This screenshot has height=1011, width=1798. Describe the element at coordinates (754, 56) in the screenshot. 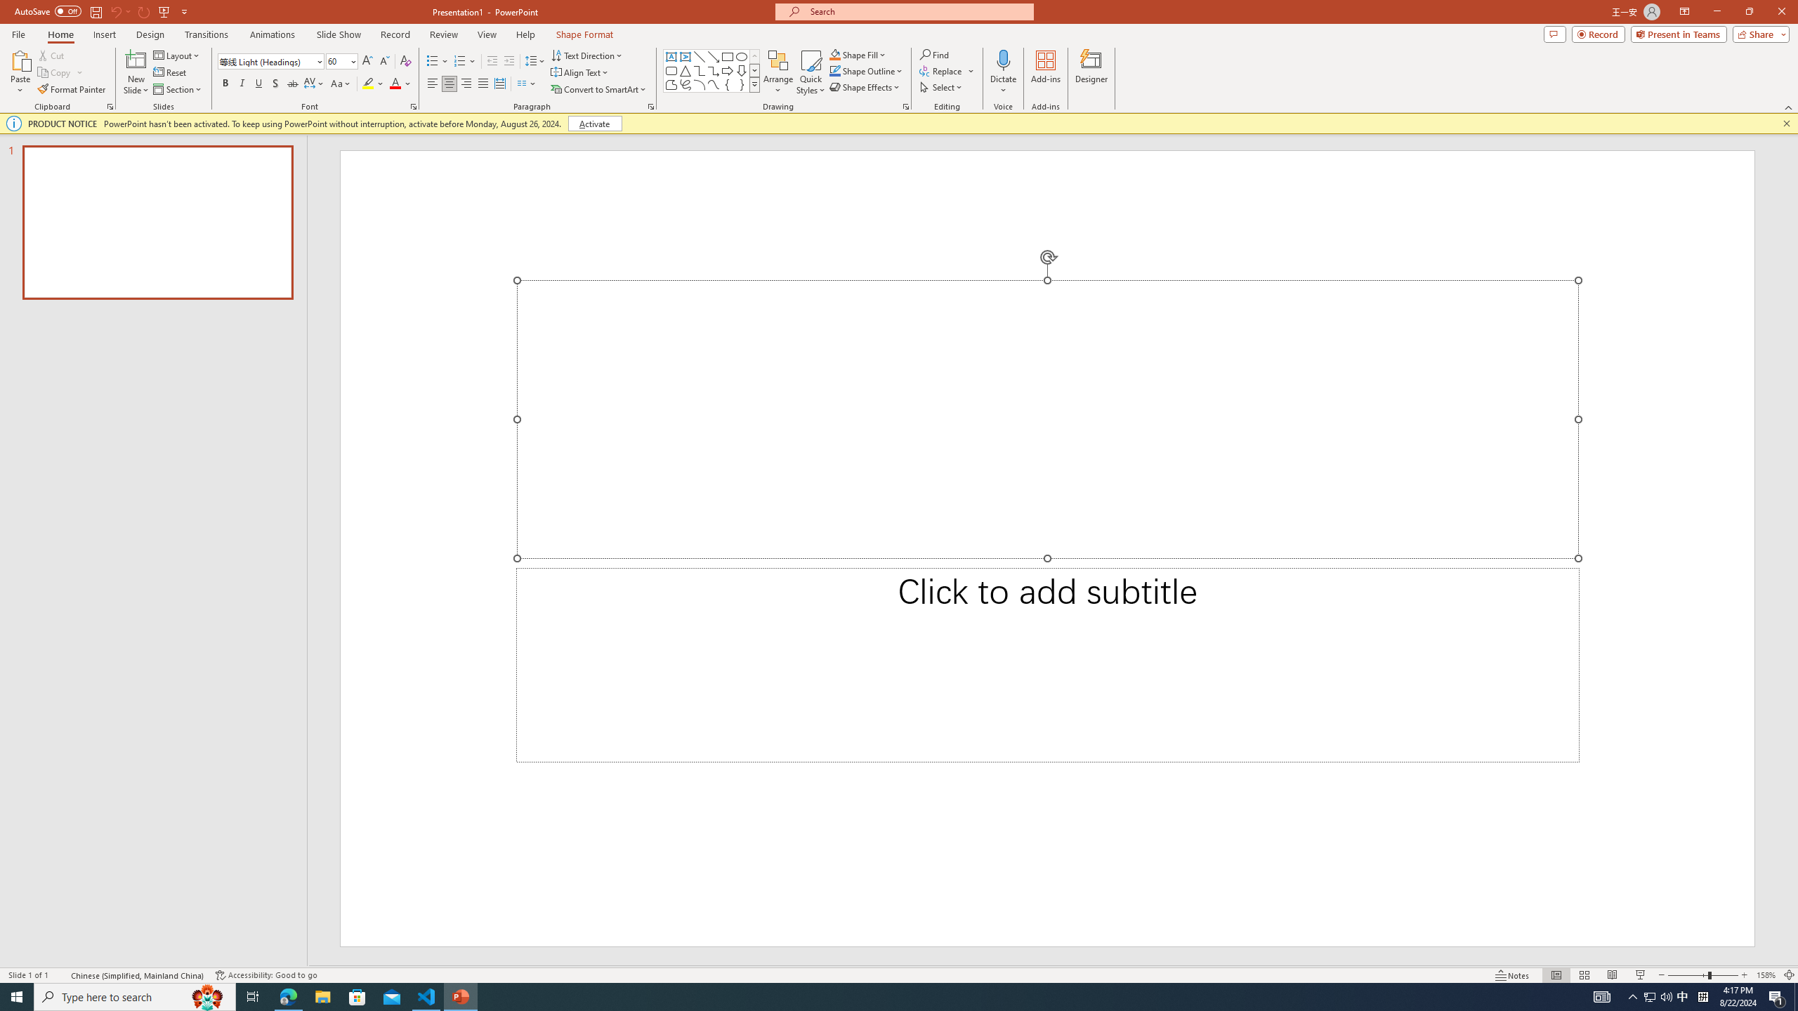

I see `Row up` at that location.